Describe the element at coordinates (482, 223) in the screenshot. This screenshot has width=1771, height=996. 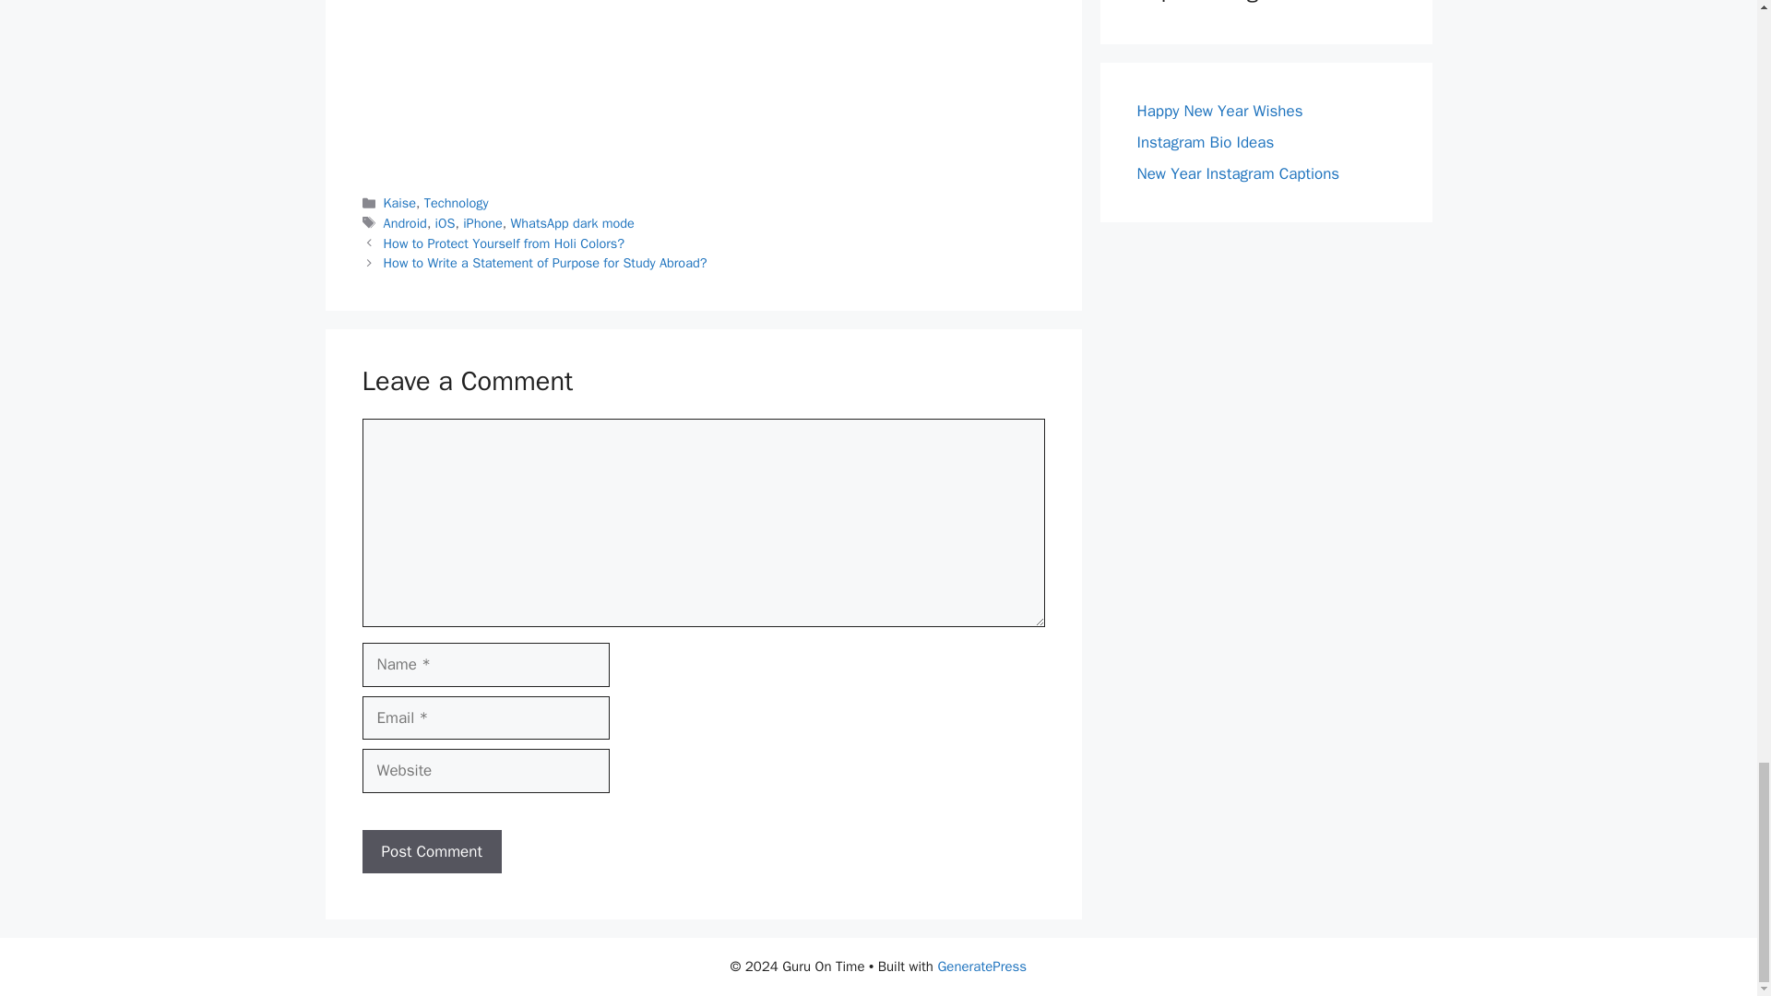
I see `iPhone` at that location.